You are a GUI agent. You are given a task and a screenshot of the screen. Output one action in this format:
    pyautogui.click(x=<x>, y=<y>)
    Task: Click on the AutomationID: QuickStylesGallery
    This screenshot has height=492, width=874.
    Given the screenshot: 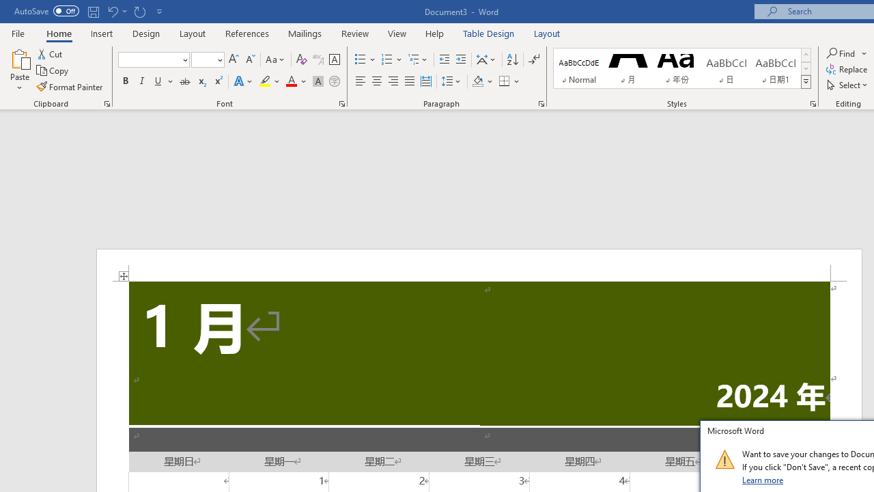 What is the action you would take?
    pyautogui.click(x=682, y=68)
    